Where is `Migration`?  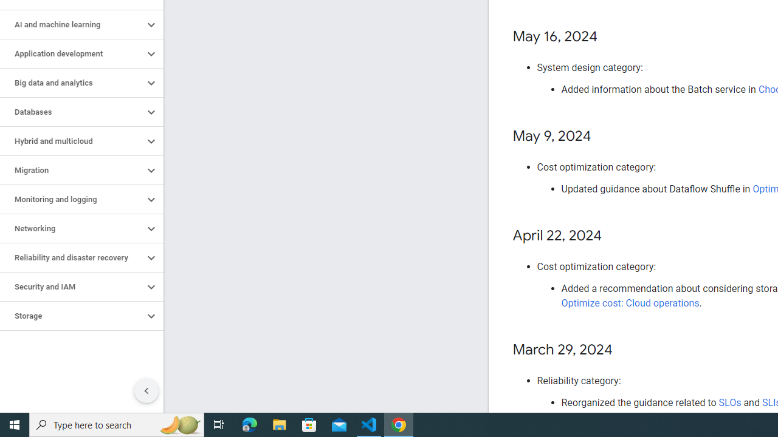 Migration is located at coordinates (72, 171).